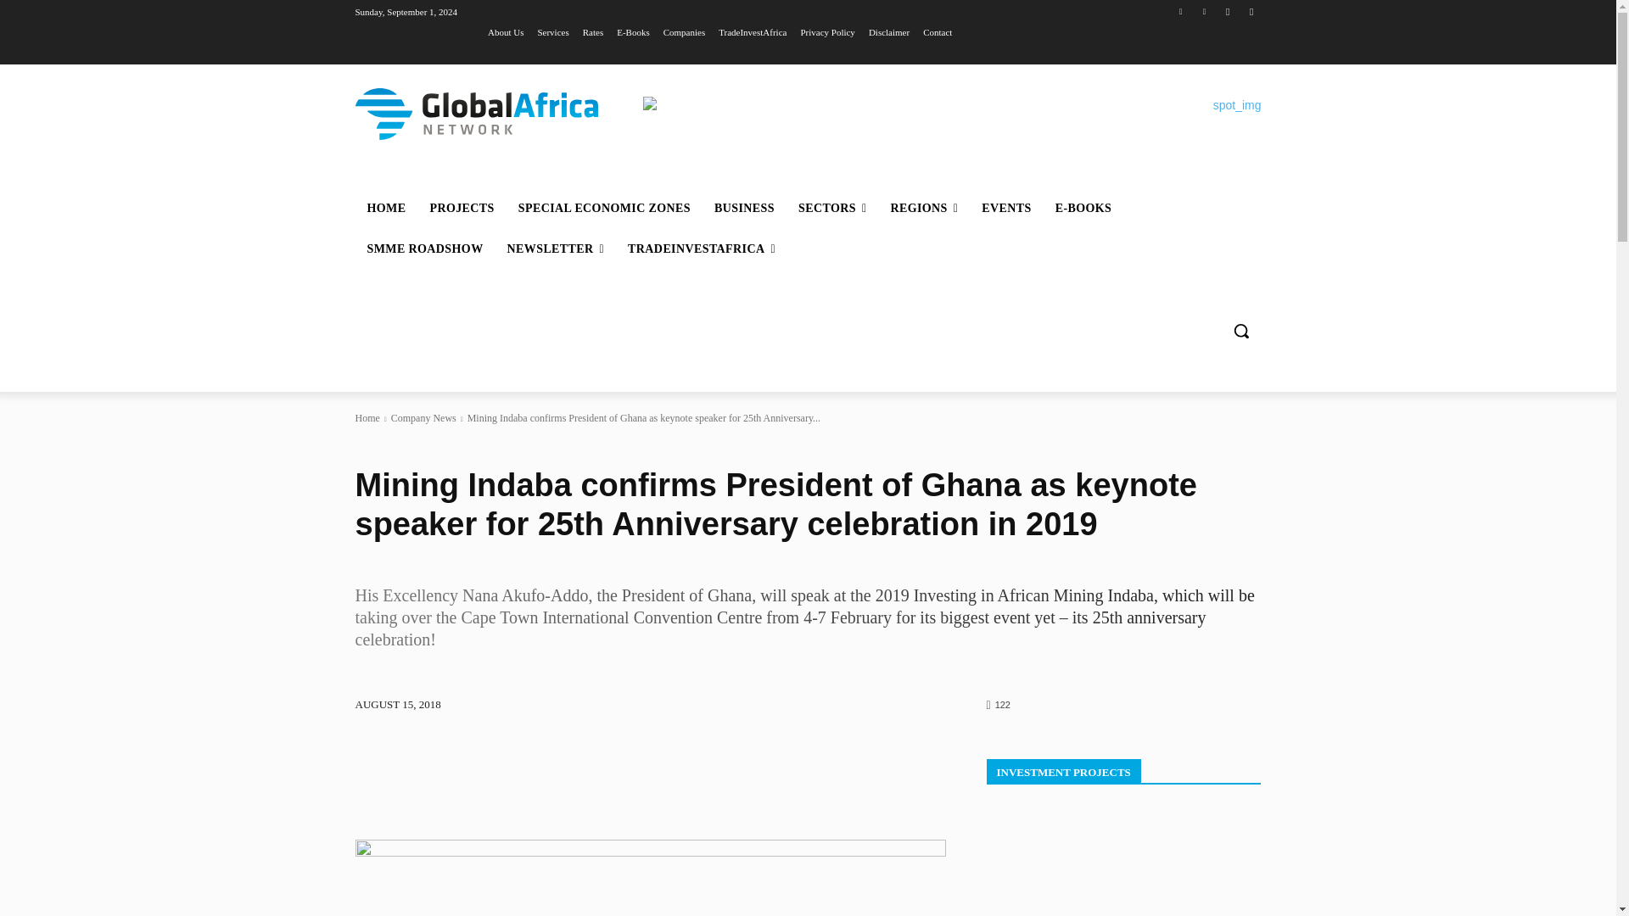 This screenshot has height=916, width=1629. I want to click on Youtube, so click(1251, 11).